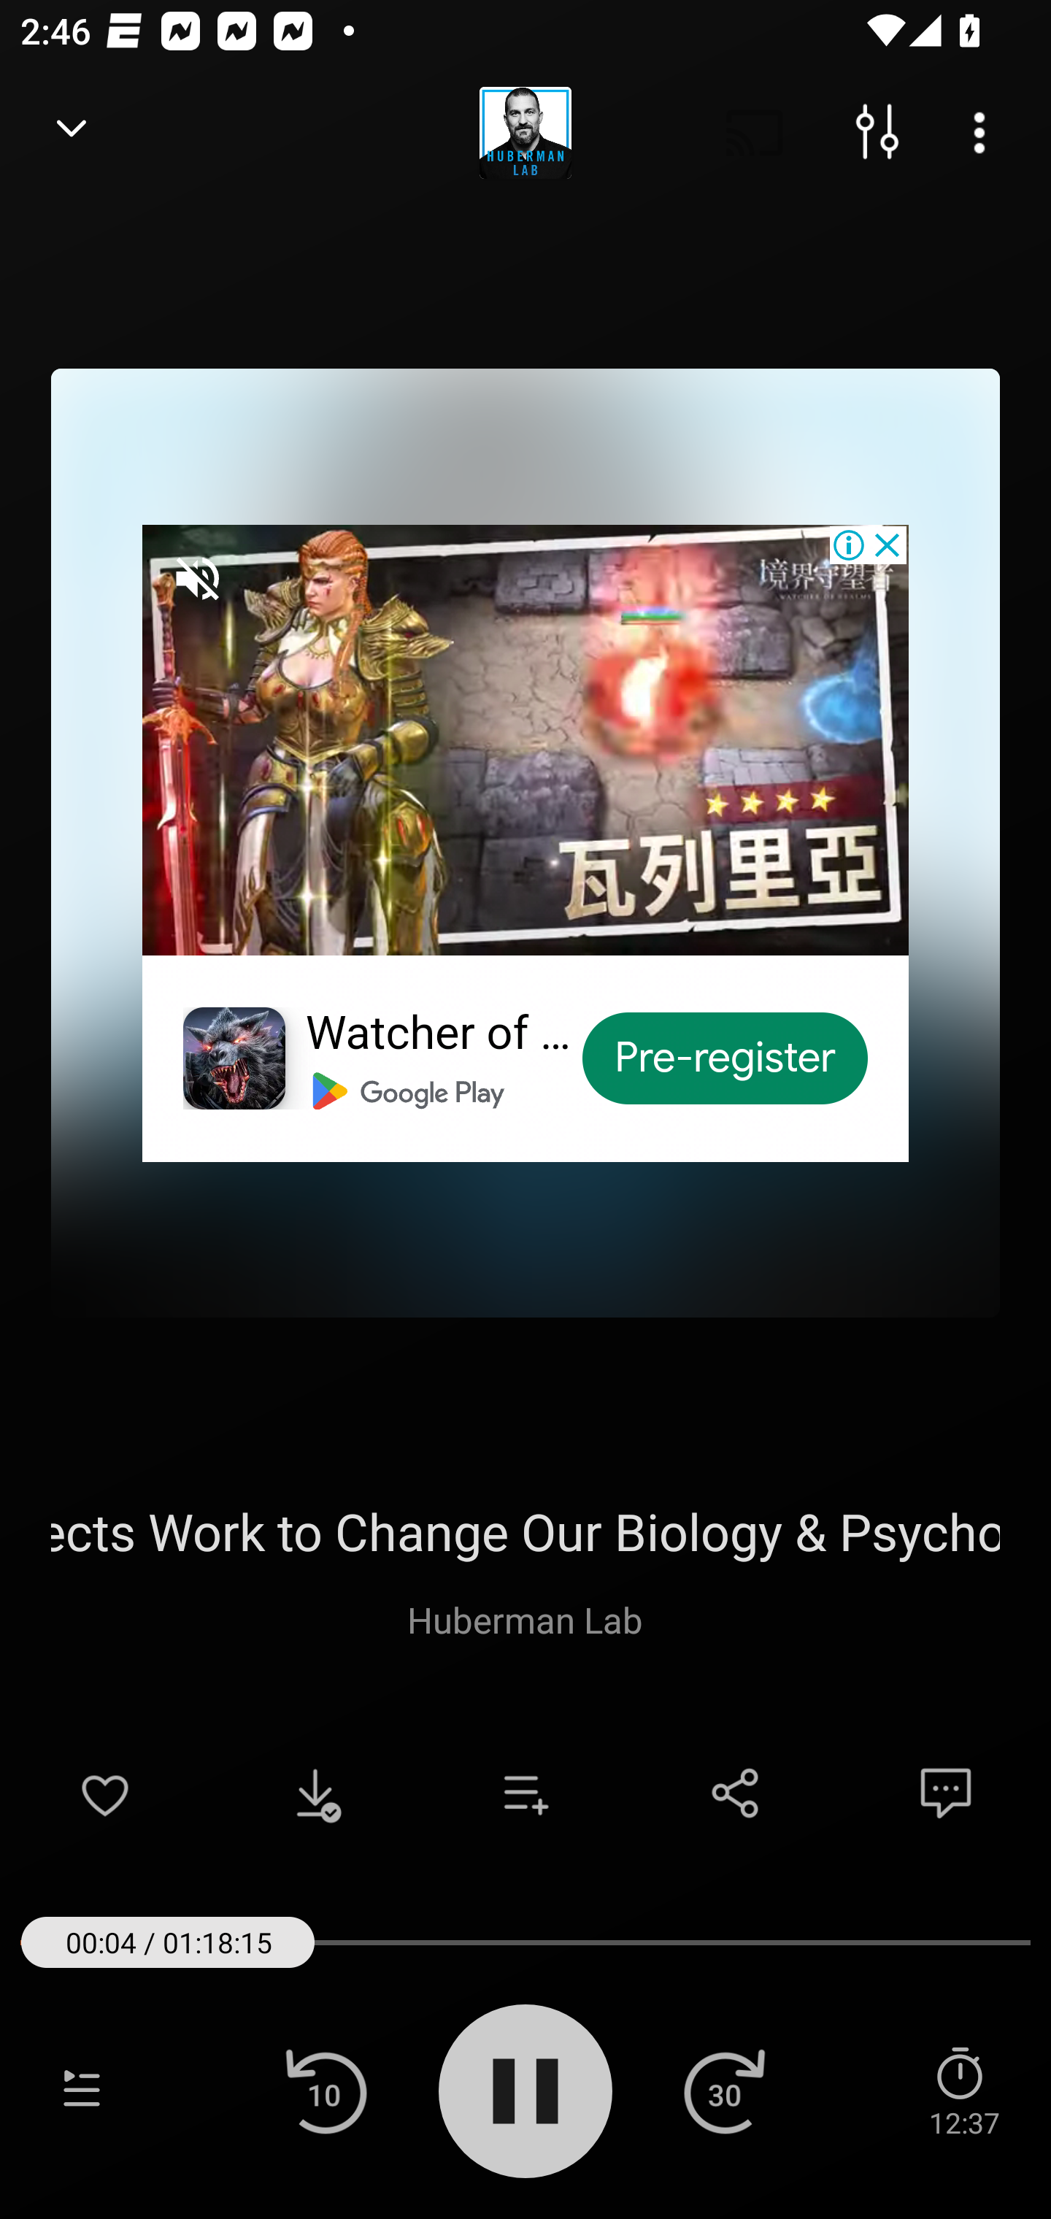 Image resolution: width=1051 pixels, height=2219 pixels. What do you see at coordinates (725, 1058) in the screenshot?
I see `Pre-register` at bounding box center [725, 1058].